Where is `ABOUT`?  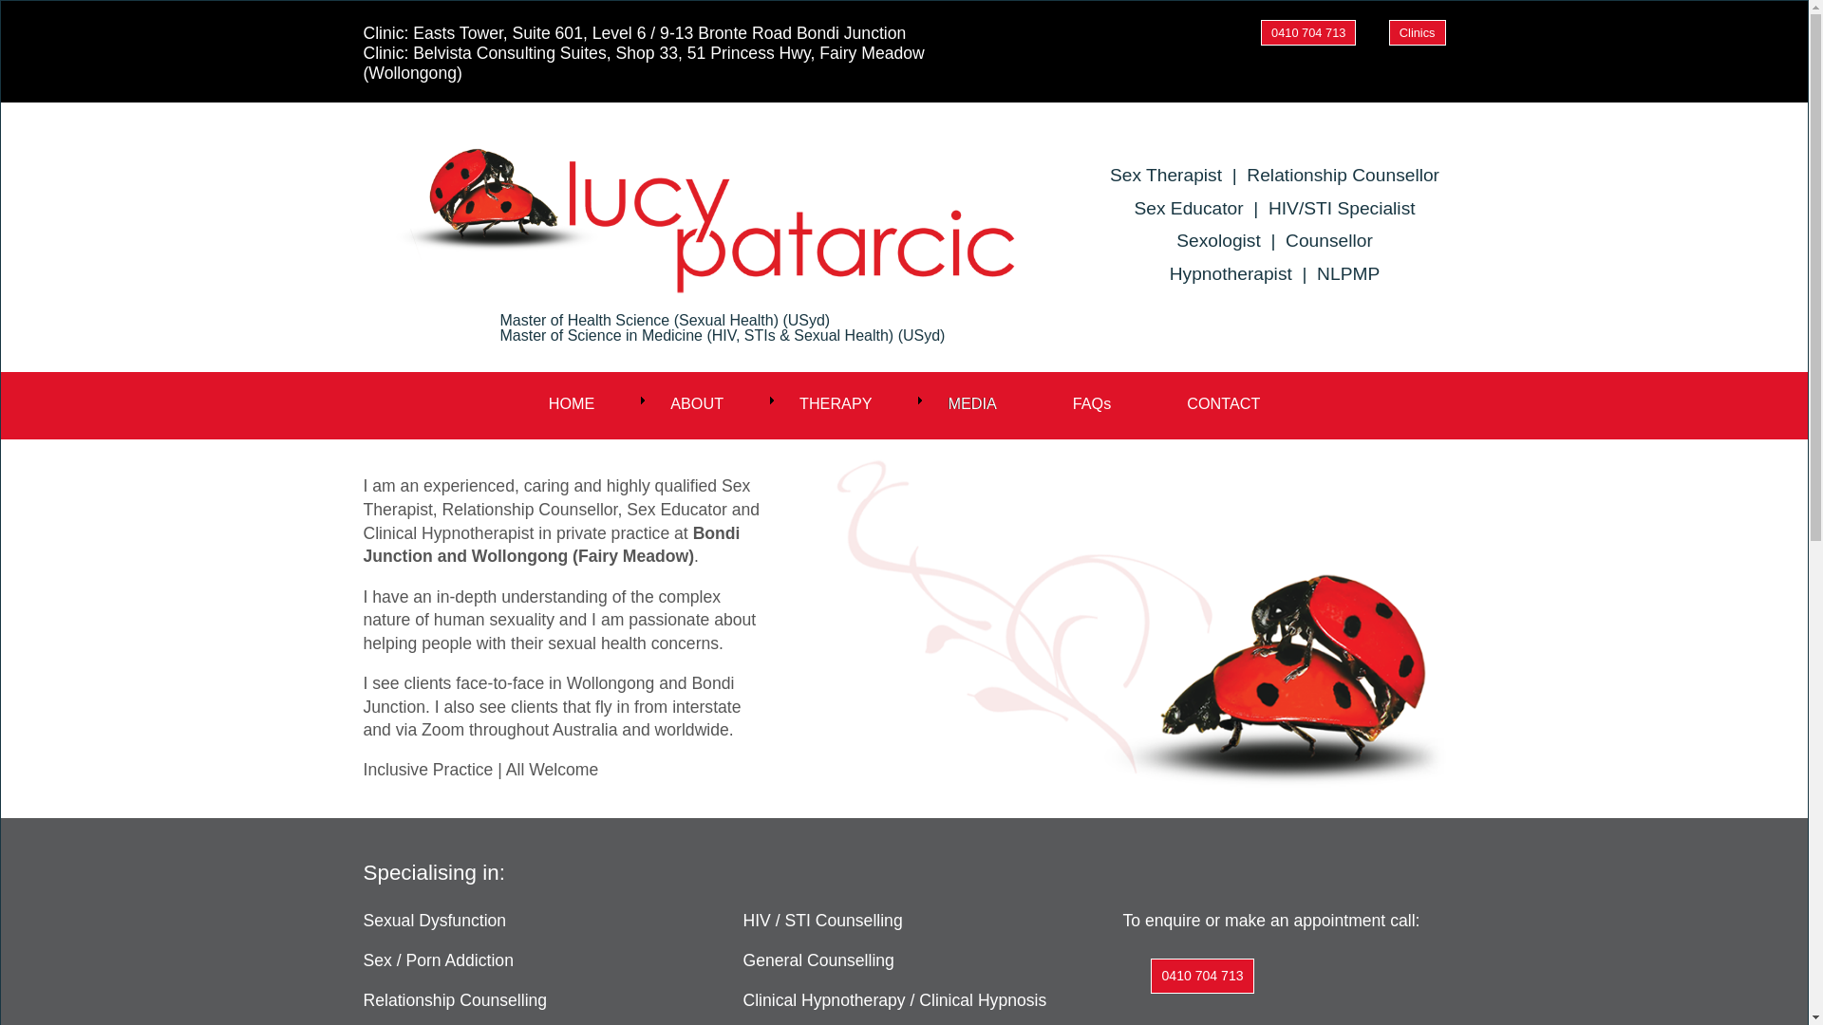
ABOUT is located at coordinates (697, 401).